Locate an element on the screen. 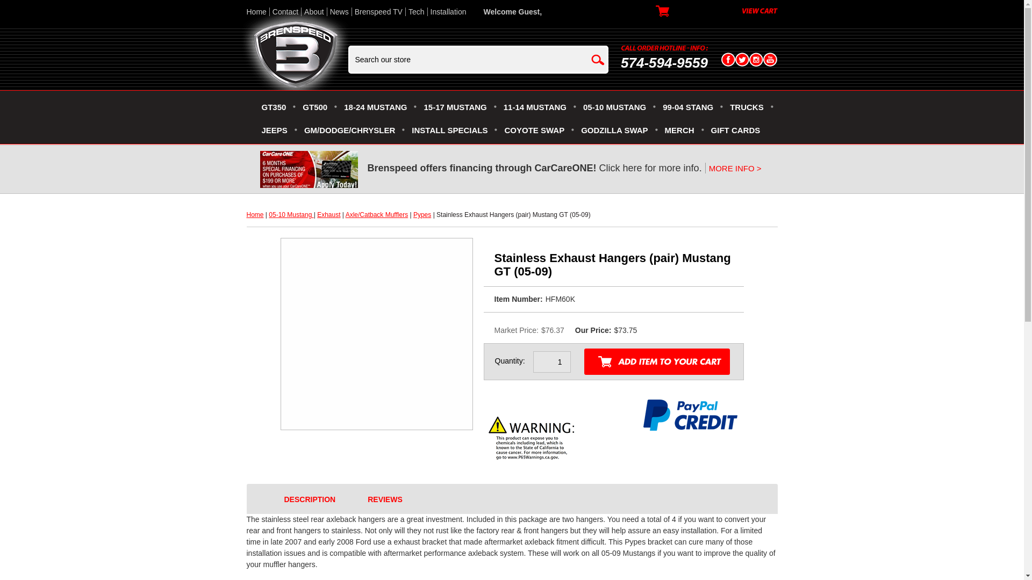 The width and height of the screenshot is (1032, 580). Go is located at coordinates (598, 59).